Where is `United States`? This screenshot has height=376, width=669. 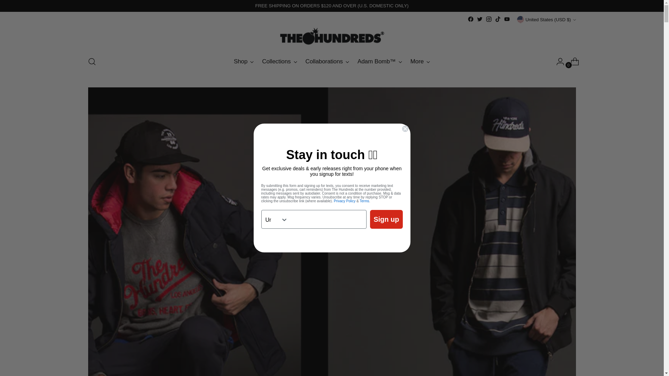
United States is located at coordinates (268, 219).